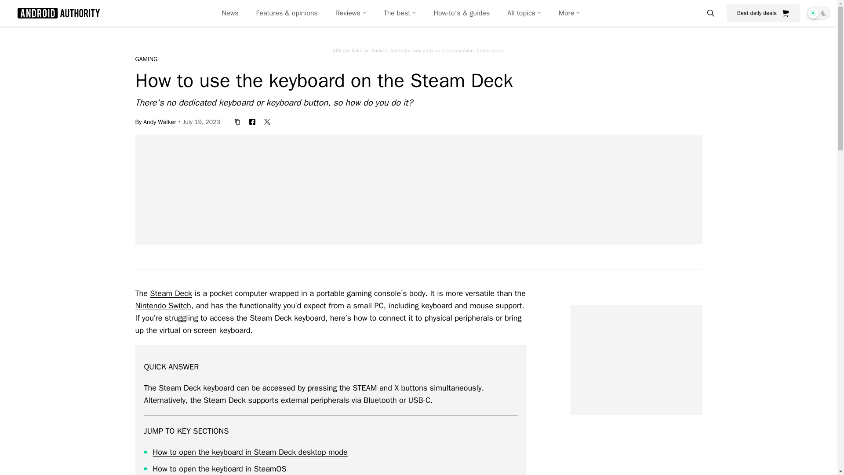 The image size is (844, 475). What do you see at coordinates (763, 13) in the screenshot?
I see `Best daily deals` at bounding box center [763, 13].